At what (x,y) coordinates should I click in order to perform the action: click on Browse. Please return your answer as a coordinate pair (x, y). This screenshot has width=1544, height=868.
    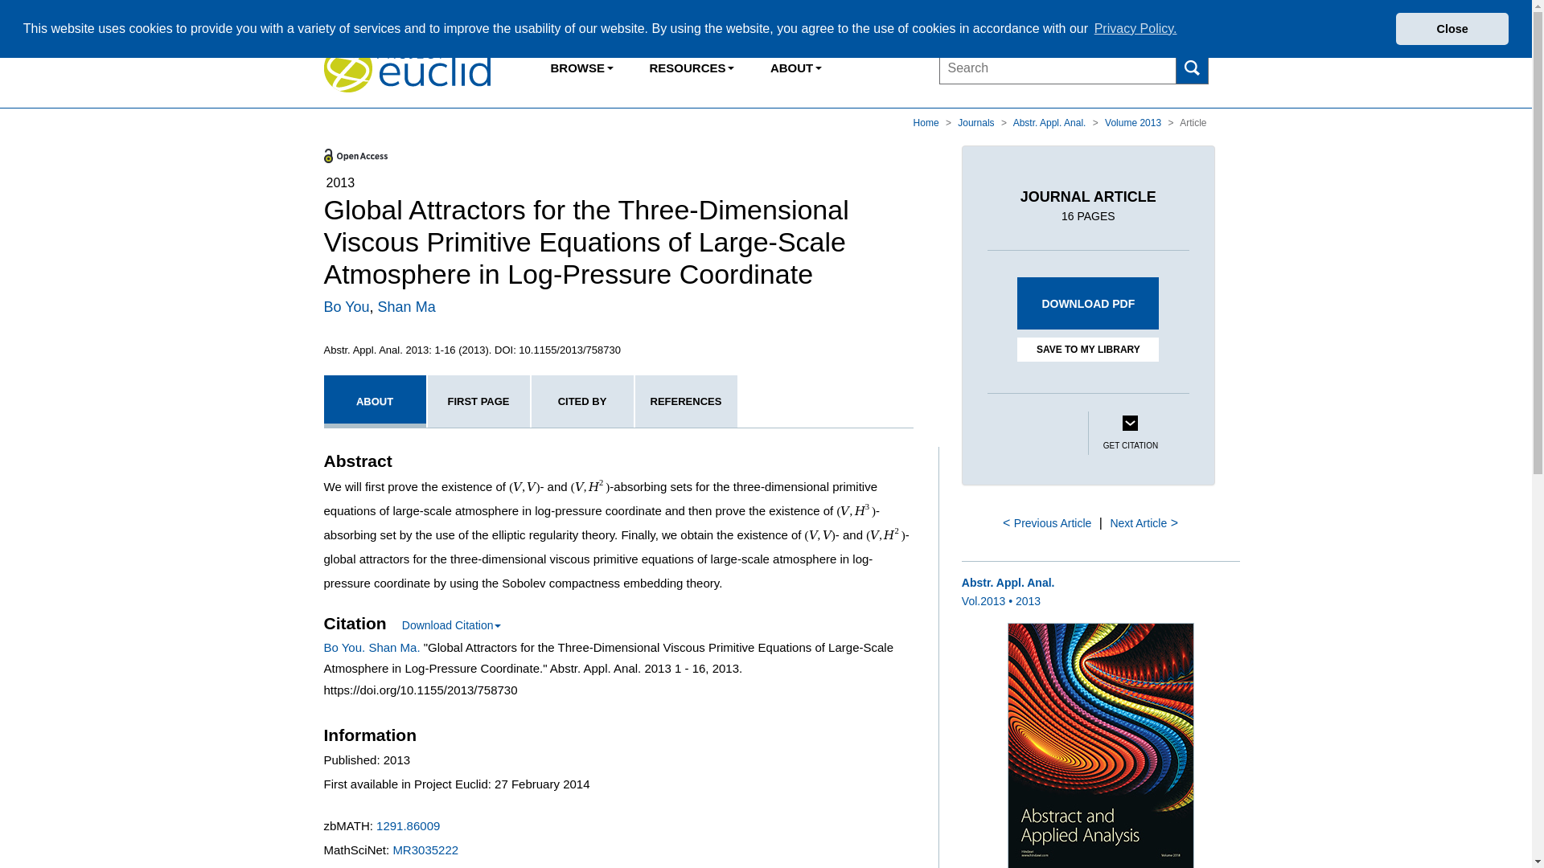
    Looking at the image, I should click on (582, 68).